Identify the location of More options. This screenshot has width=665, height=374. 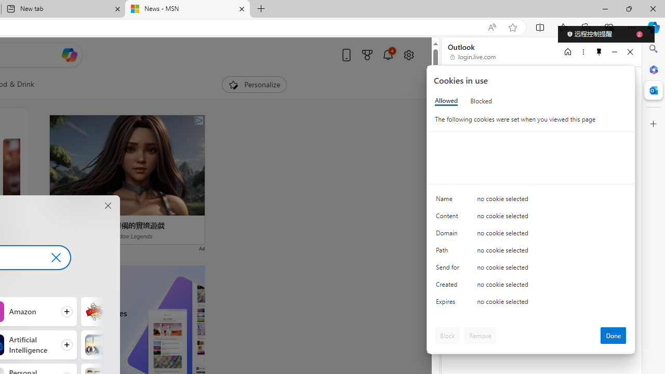
(583, 51).